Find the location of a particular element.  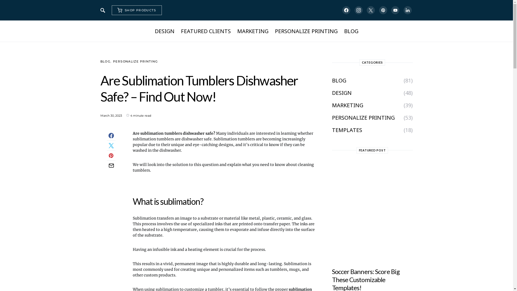

PERSONALIZE PRINTING is located at coordinates (365, 118).